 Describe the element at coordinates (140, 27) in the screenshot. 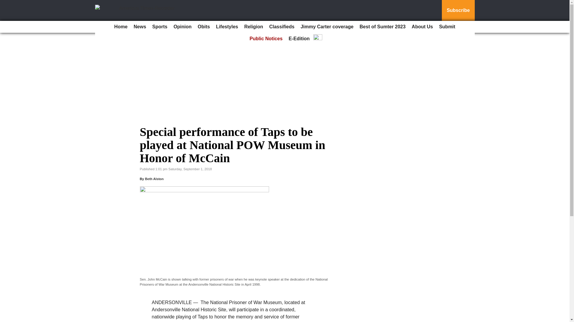

I see `News` at that location.